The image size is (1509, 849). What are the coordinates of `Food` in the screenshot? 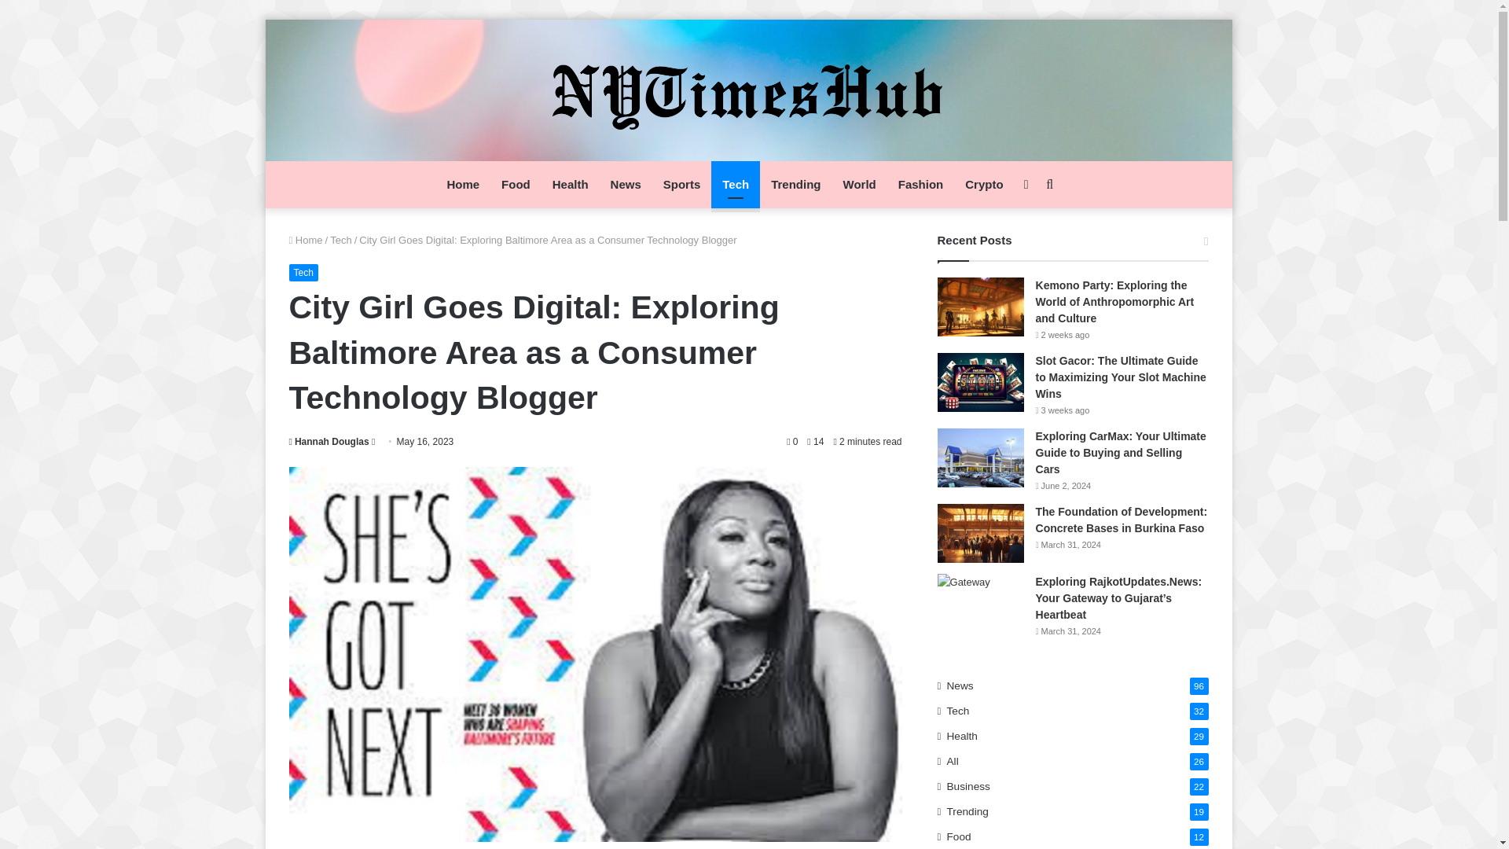 It's located at (516, 184).